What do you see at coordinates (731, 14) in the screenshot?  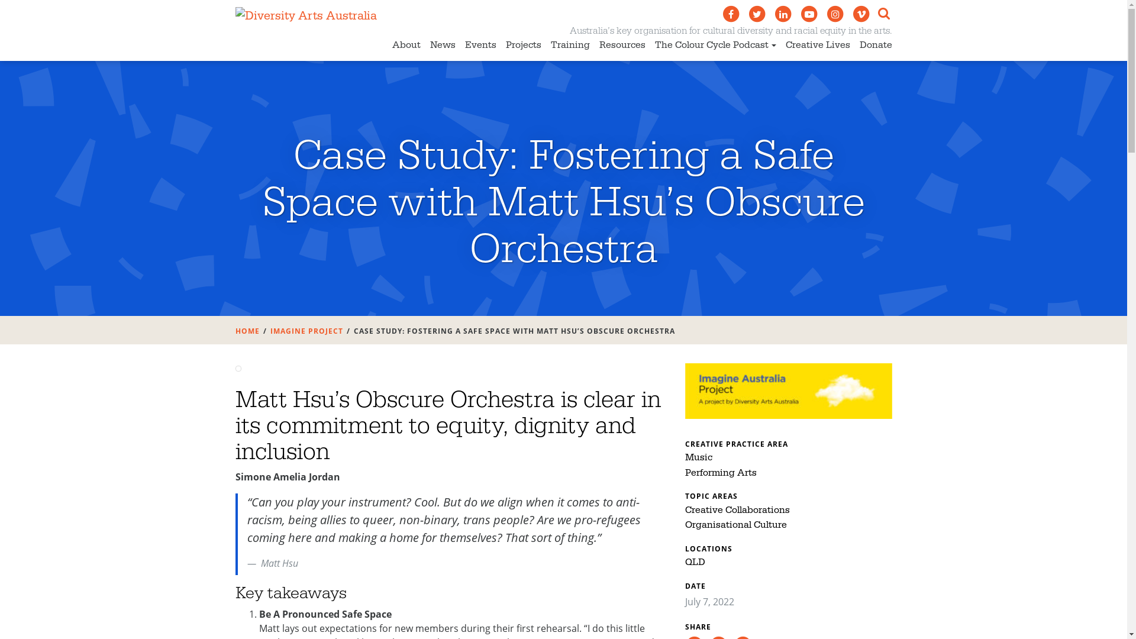 I see `Diversity Arts Australia on Facebook` at bounding box center [731, 14].